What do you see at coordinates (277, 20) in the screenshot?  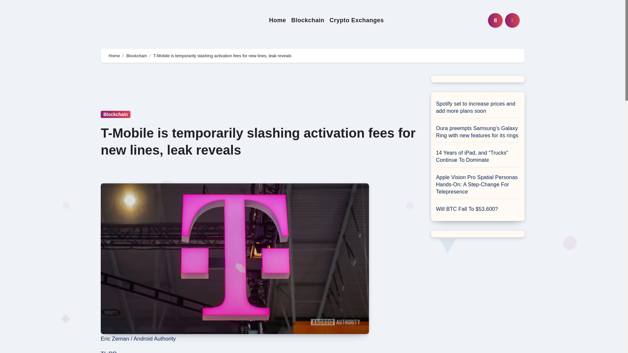 I see `Home` at bounding box center [277, 20].